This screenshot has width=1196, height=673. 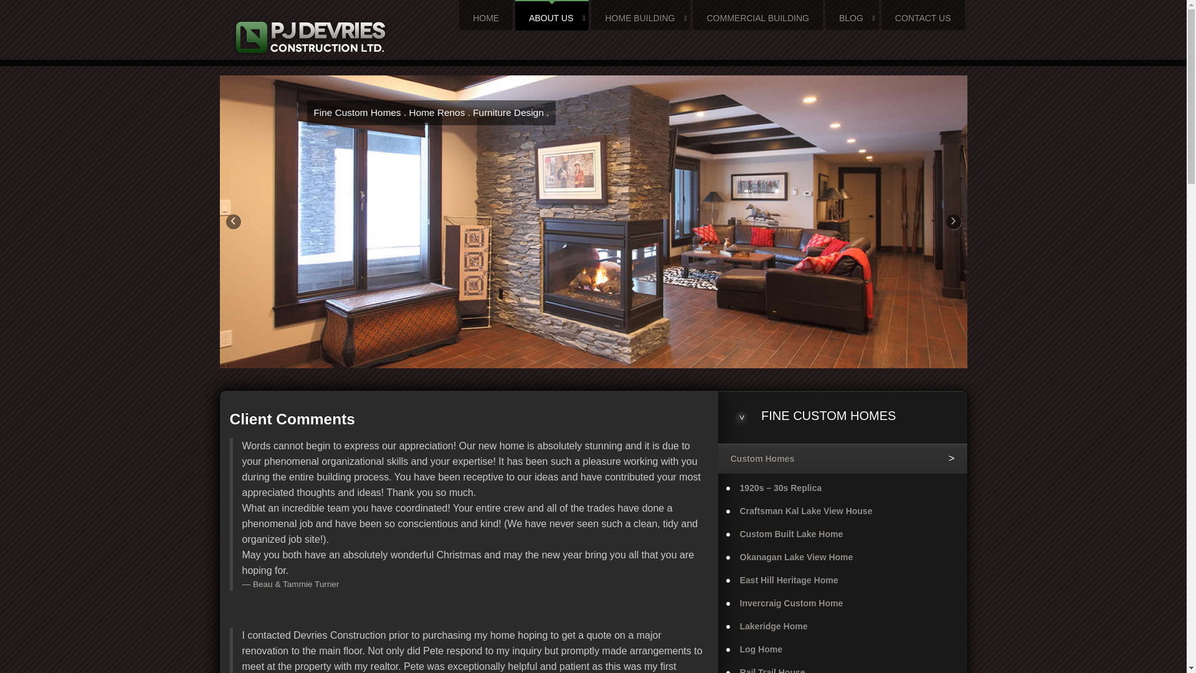 I want to click on Okanagan Lake View Home, so click(x=842, y=557).